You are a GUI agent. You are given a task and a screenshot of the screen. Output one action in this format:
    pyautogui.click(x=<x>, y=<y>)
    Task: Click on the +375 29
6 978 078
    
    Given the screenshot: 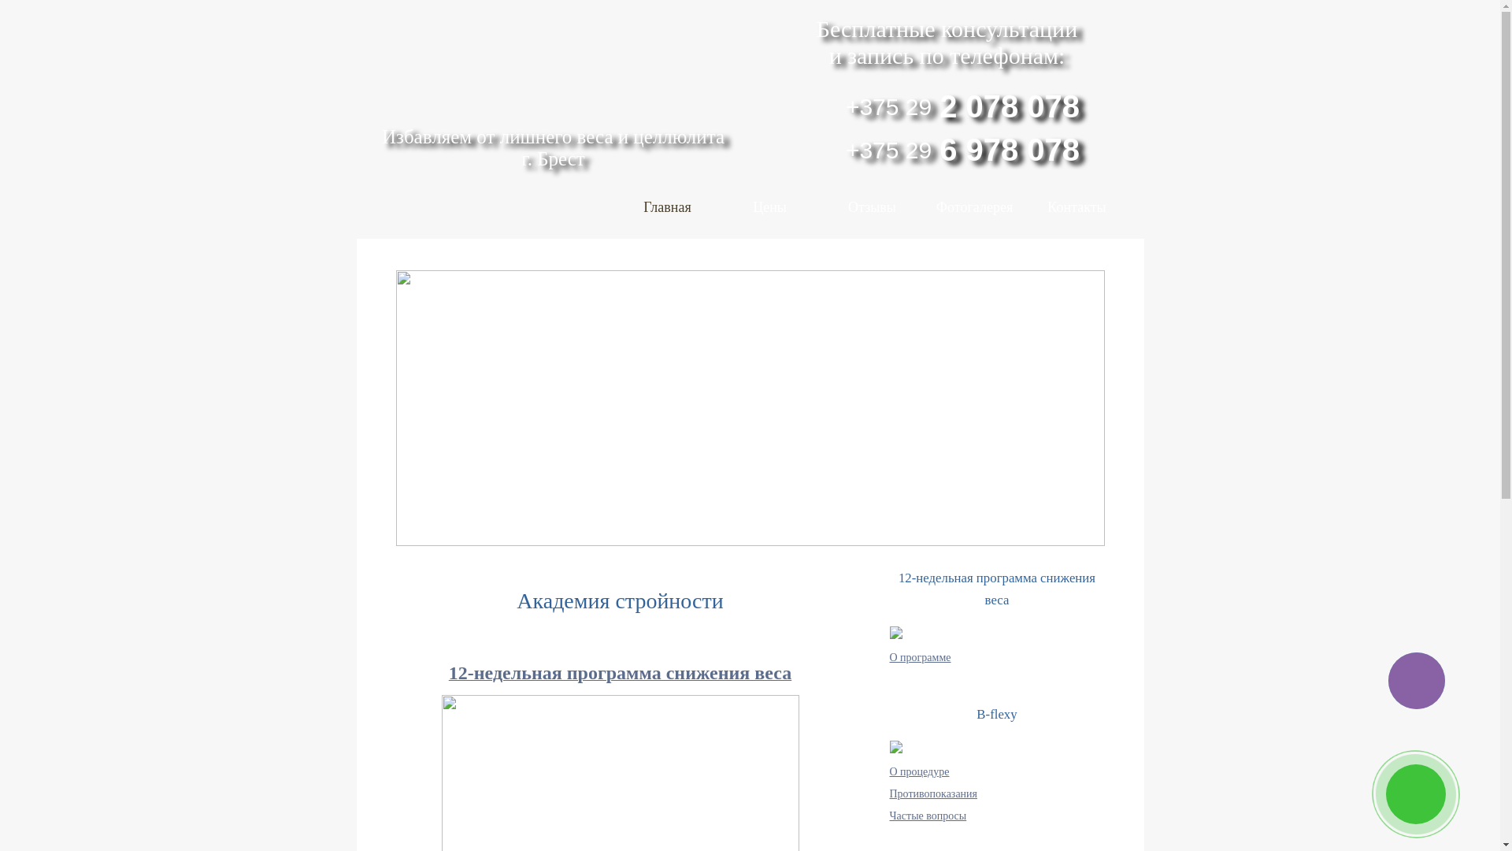 What is the action you would take?
    pyautogui.click(x=947, y=150)
    